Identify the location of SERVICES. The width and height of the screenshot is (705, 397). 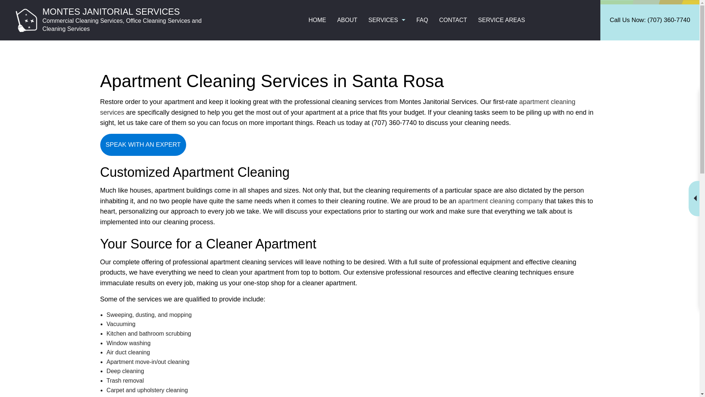
(387, 20).